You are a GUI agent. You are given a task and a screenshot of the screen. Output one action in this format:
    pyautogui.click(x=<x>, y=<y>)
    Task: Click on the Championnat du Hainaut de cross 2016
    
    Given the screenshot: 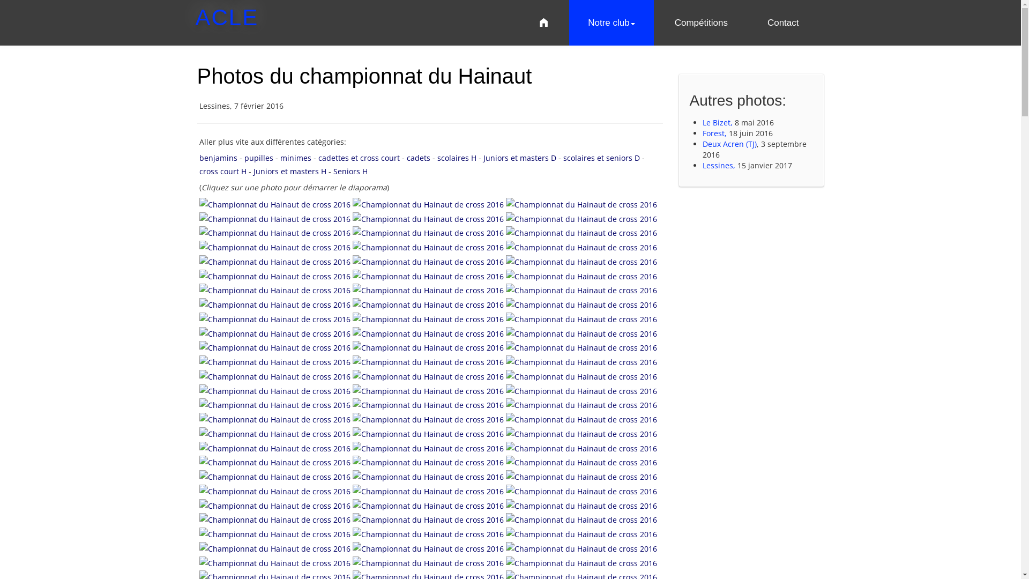 What is the action you would take?
    pyautogui.click(x=276, y=289)
    